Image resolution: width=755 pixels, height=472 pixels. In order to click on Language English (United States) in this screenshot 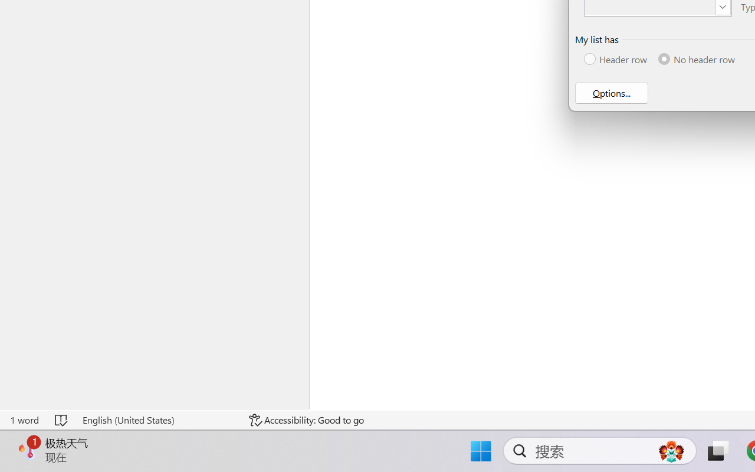, I will do `click(157, 420)`.